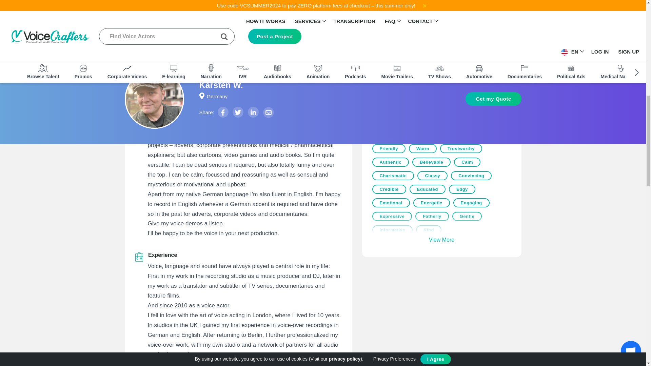  I want to click on ENGLISH, so click(238, 14).